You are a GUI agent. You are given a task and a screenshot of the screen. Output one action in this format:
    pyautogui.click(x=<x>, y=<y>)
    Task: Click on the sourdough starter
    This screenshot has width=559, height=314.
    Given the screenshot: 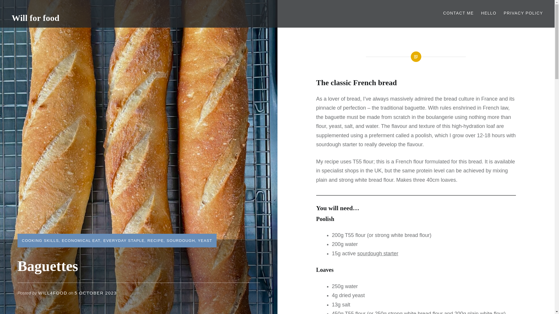 What is the action you would take?
    pyautogui.click(x=377, y=254)
    